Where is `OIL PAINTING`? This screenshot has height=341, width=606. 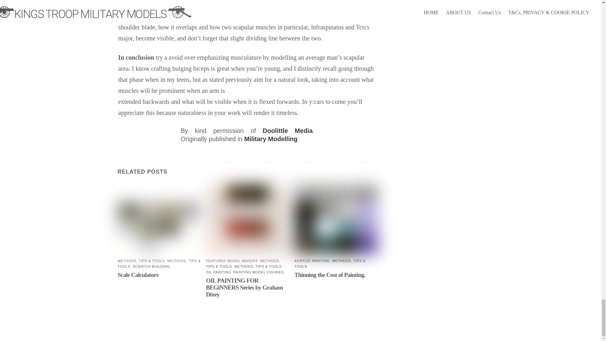 OIL PAINTING is located at coordinates (218, 272).